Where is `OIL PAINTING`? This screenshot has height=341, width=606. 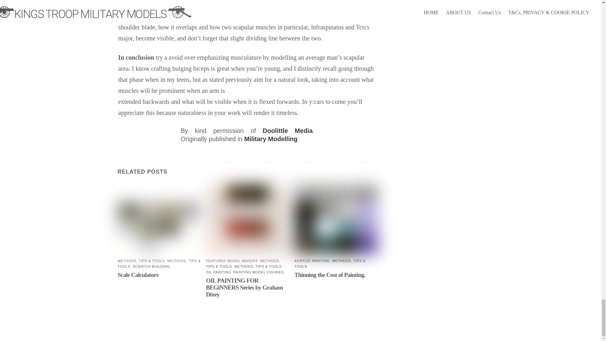 OIL PAINTING is located at coordinates (218, 272).